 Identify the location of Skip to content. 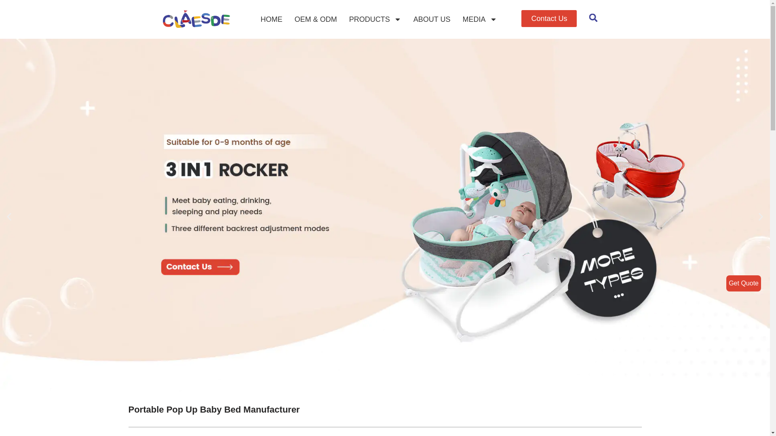
(6, 17).